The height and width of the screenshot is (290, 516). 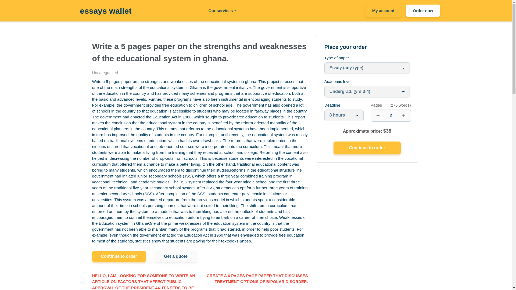 I want to click on Order now, so click(x=423, y=11).